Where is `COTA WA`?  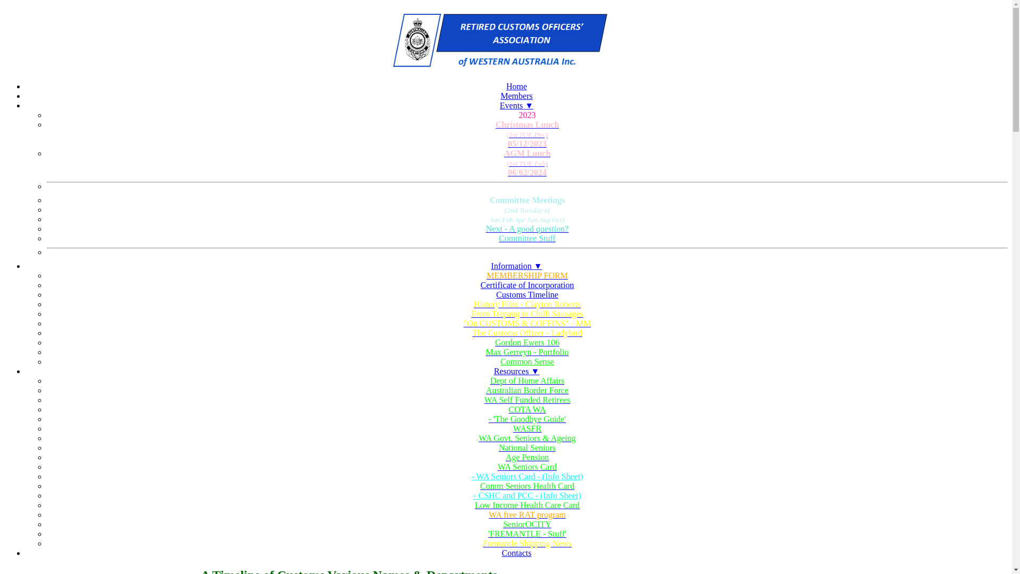
COTA WA is located at coordinates (527, 410).